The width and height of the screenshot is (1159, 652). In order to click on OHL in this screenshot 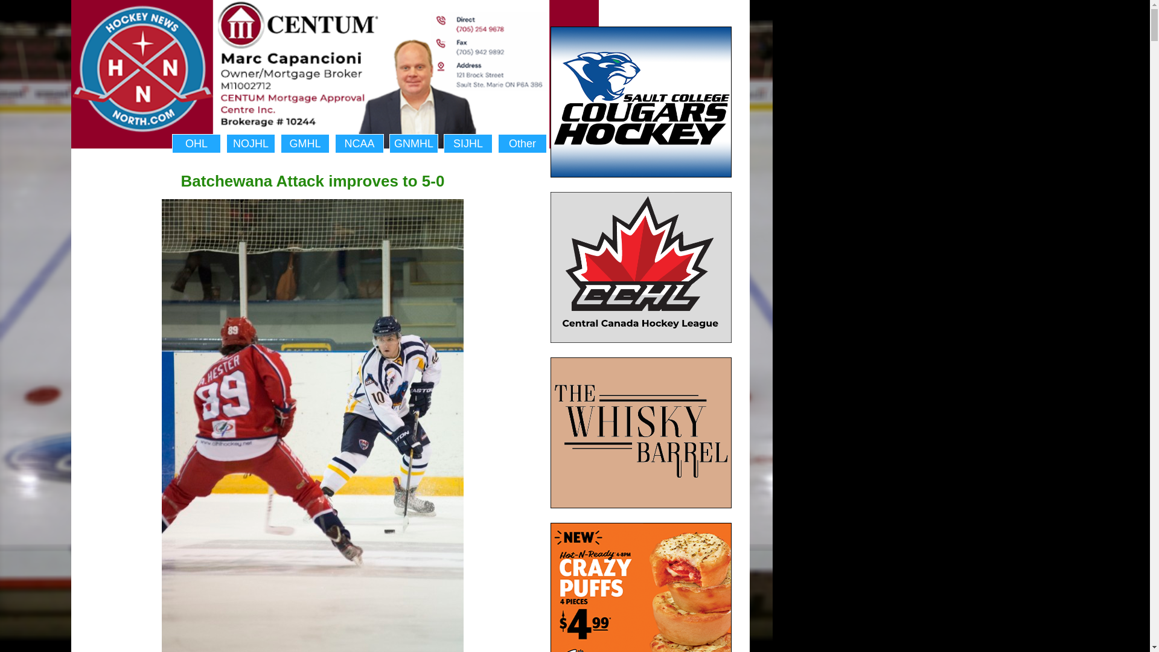, I will do `click(196, 144)`.